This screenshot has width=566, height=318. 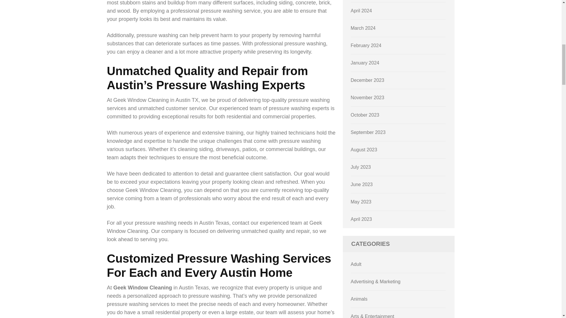 What do you see at coordinates (367, 97) in the screenshot?
I see `November 2023` at bounding box center [367, 97].